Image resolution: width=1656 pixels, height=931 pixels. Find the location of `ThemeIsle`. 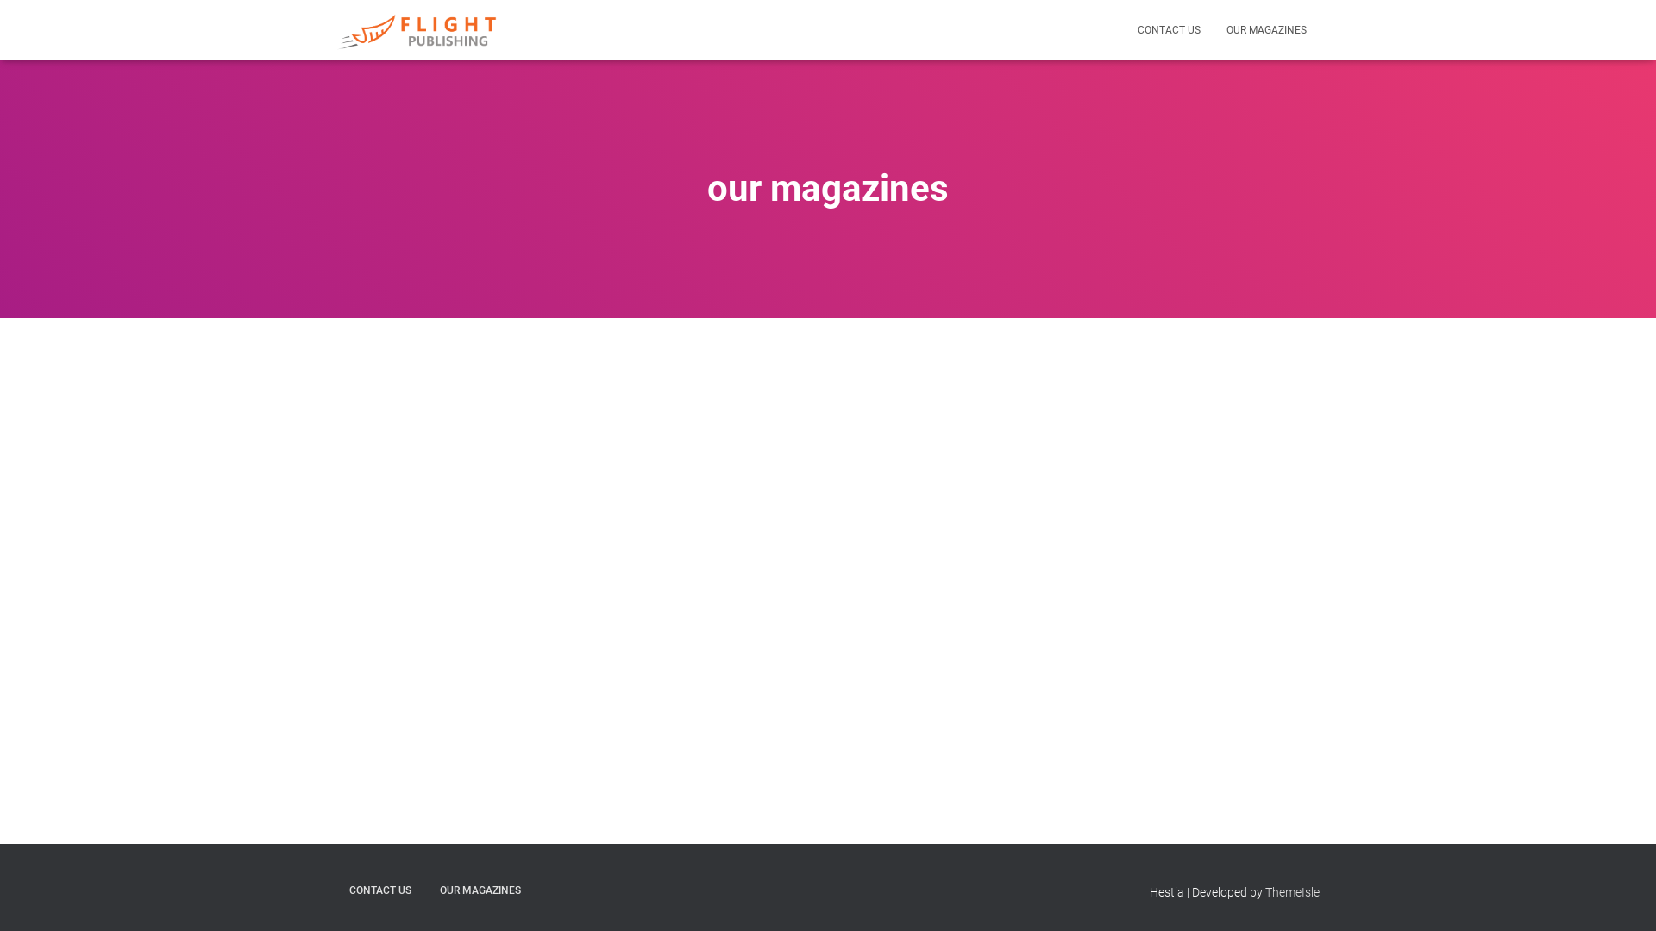

ThemeIsle is located at coordinates (1292, 892).